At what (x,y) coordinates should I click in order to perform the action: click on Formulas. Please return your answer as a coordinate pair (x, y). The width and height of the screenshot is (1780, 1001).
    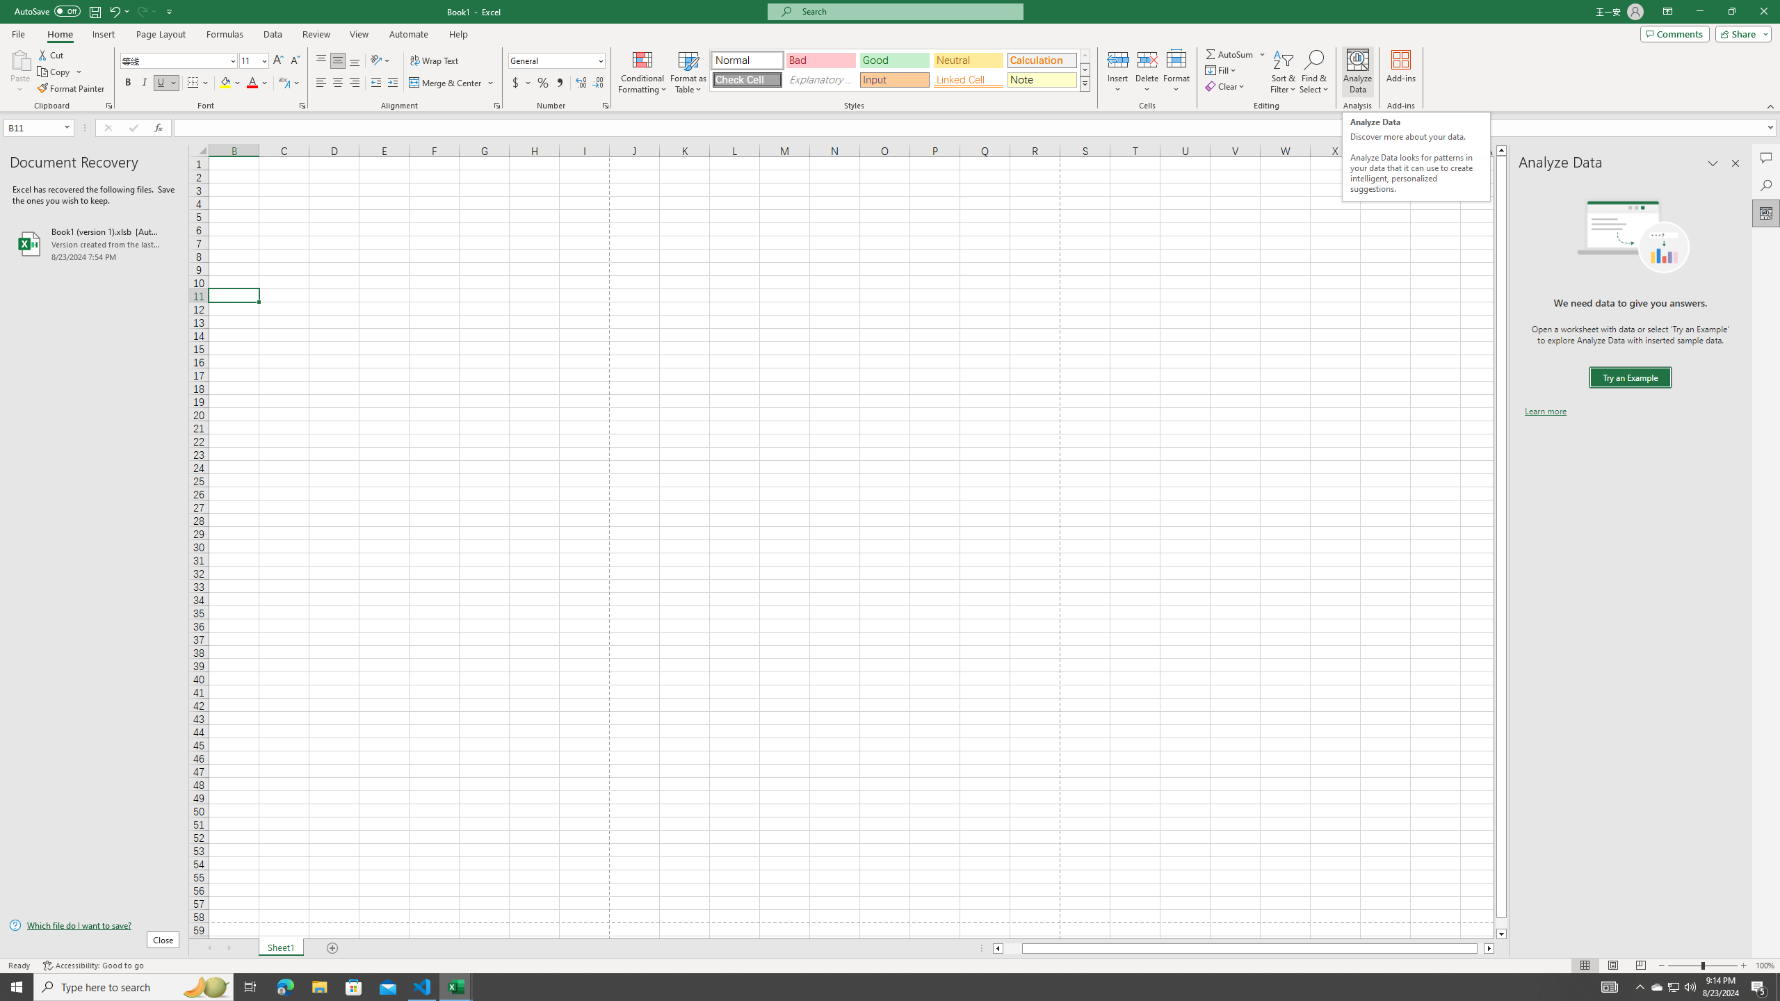
    Looking at the image, I should click on (226, 34).